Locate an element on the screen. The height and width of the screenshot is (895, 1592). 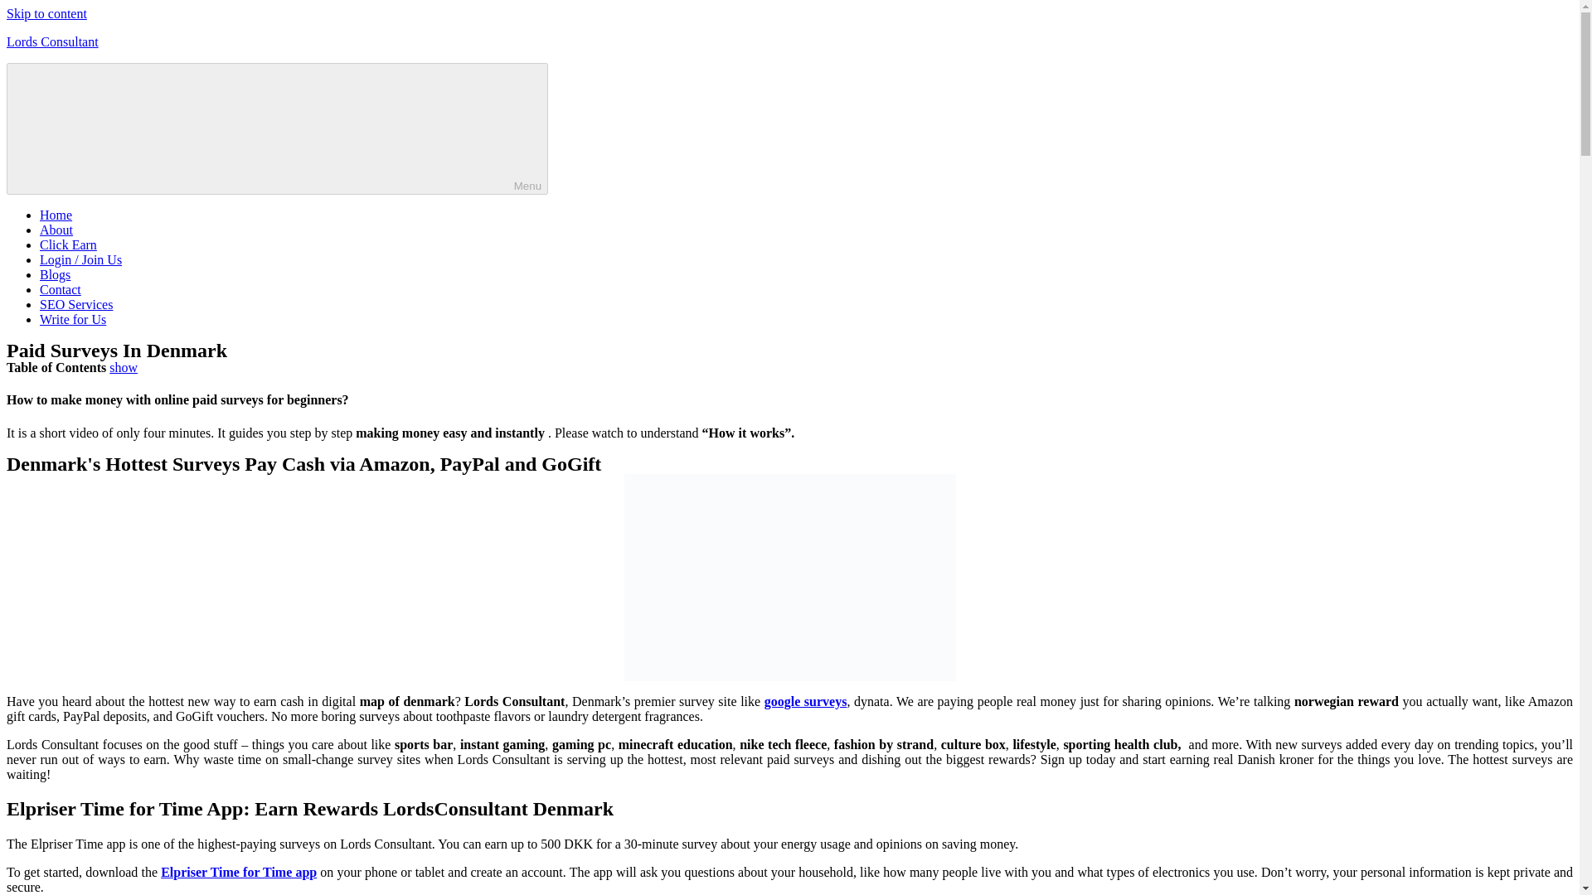
Click Earn is located at coordinates (68, 244).